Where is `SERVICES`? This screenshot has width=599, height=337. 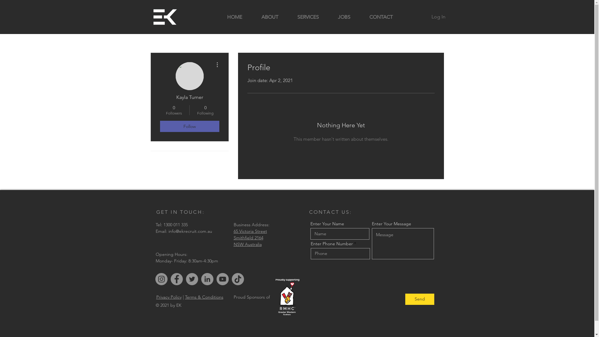
SERVICES is located at coordinates (308, 17).